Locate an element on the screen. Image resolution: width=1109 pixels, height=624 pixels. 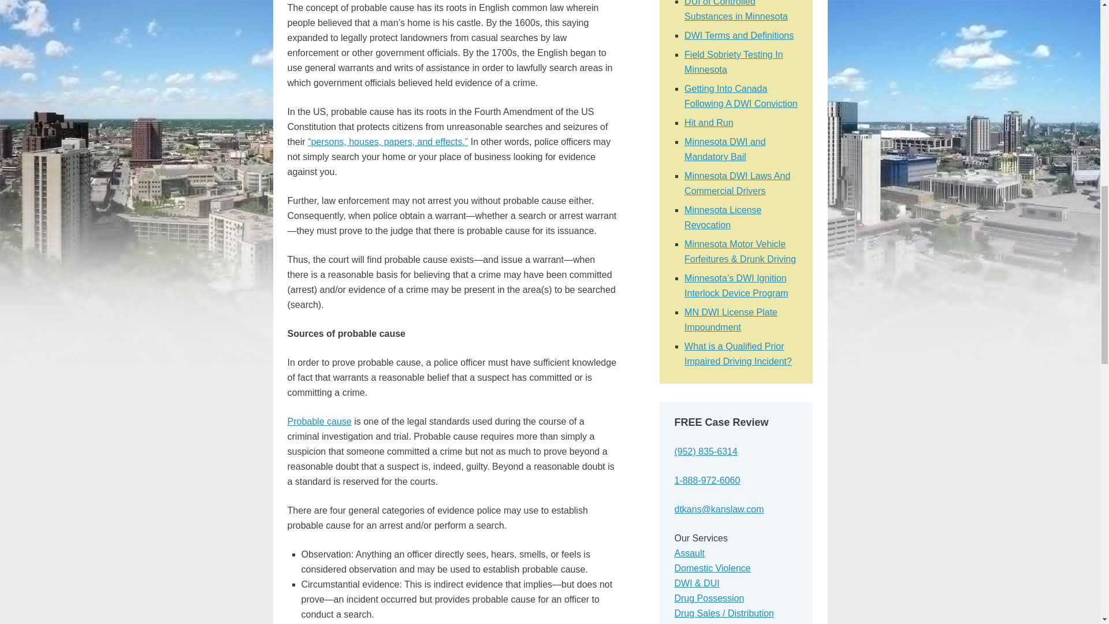
DUI of Controlled Substances in Minnesota is located at coordinates (736, 10).